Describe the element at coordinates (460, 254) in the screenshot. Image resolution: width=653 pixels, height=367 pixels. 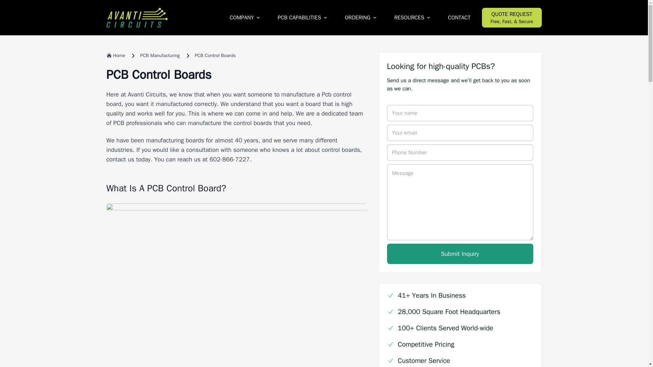
I see `Submit Inquiry` at that location.